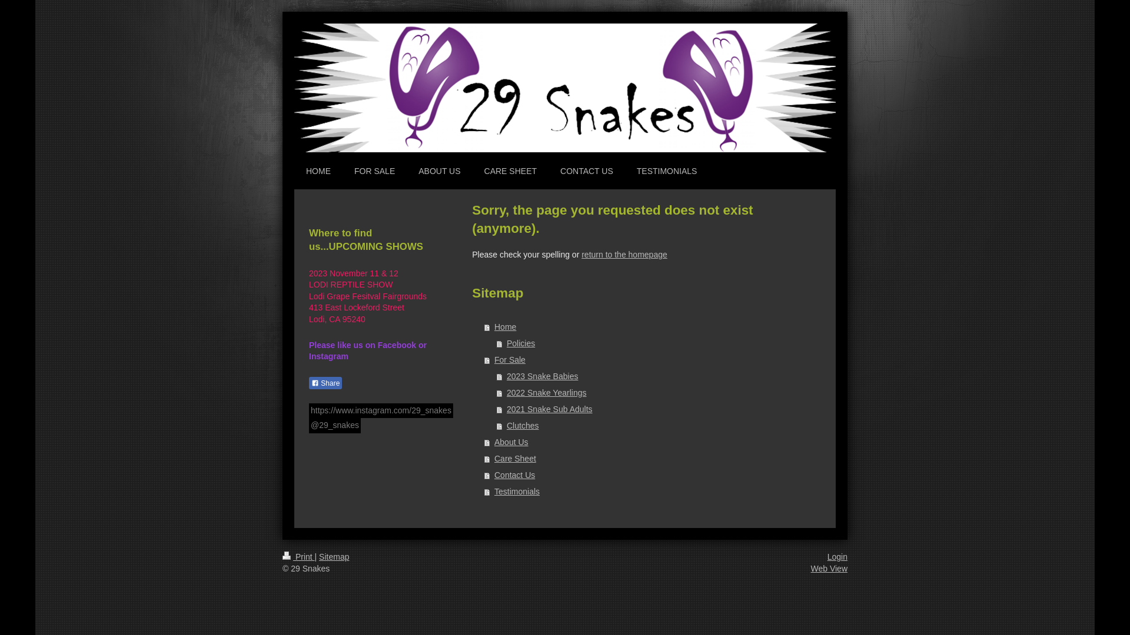  Describe the element at coordinates (649, 442) in the screenshot. I see `About Us` at that location.